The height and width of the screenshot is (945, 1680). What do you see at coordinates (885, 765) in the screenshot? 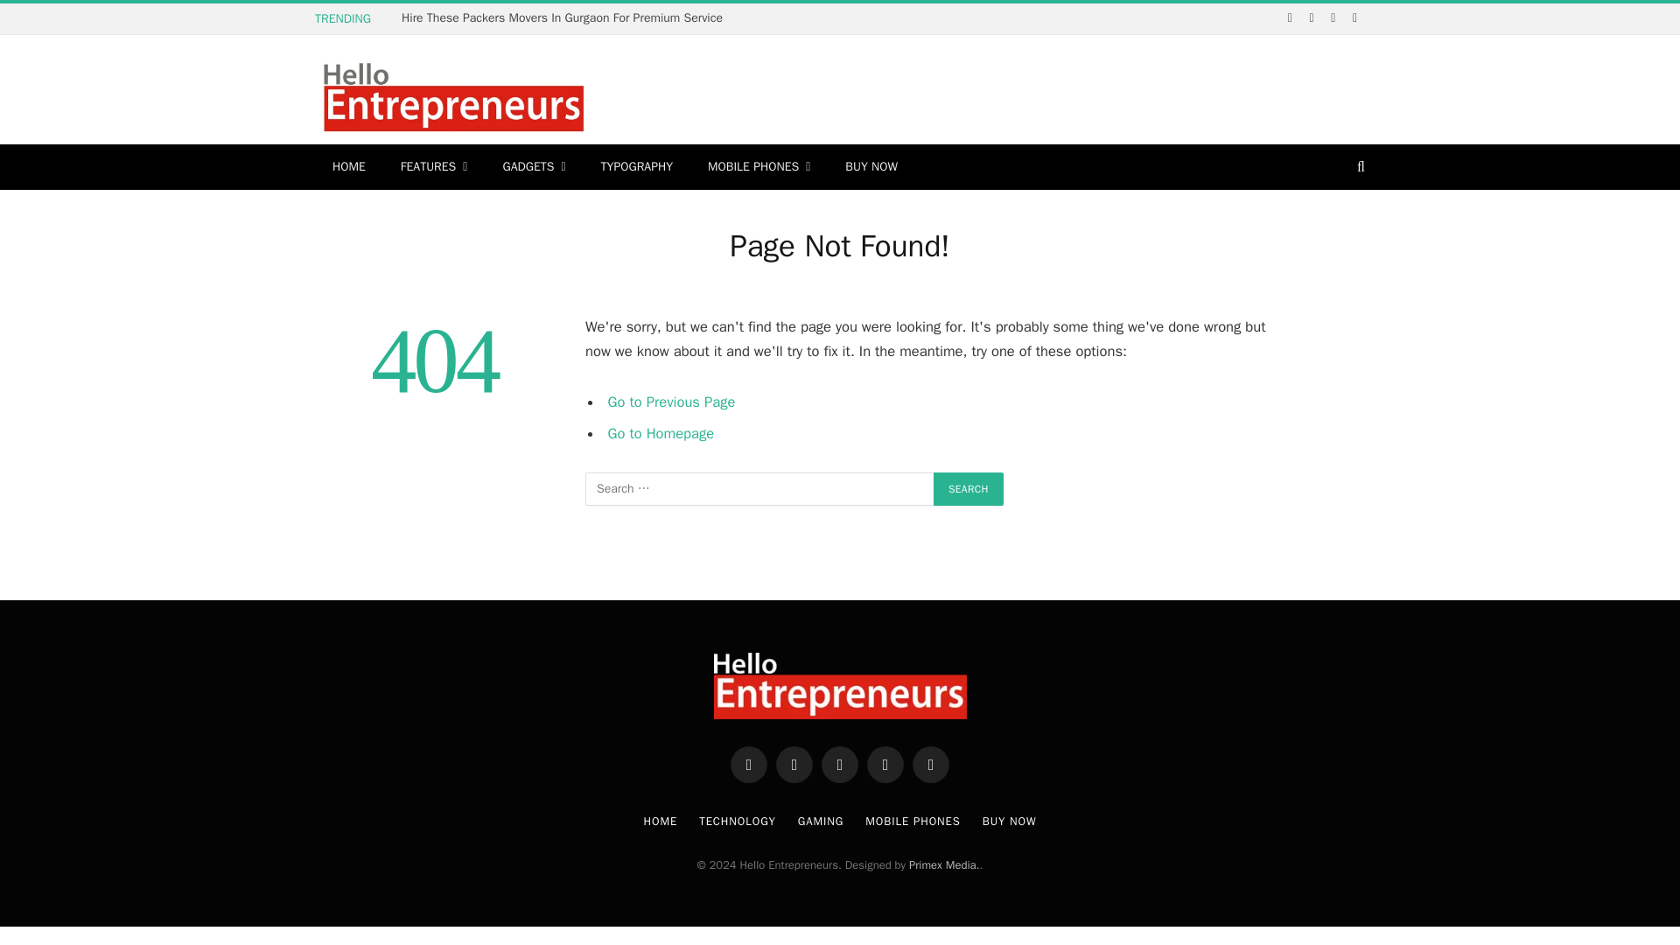
I see `YouTube` at bounding box center [885, 765].